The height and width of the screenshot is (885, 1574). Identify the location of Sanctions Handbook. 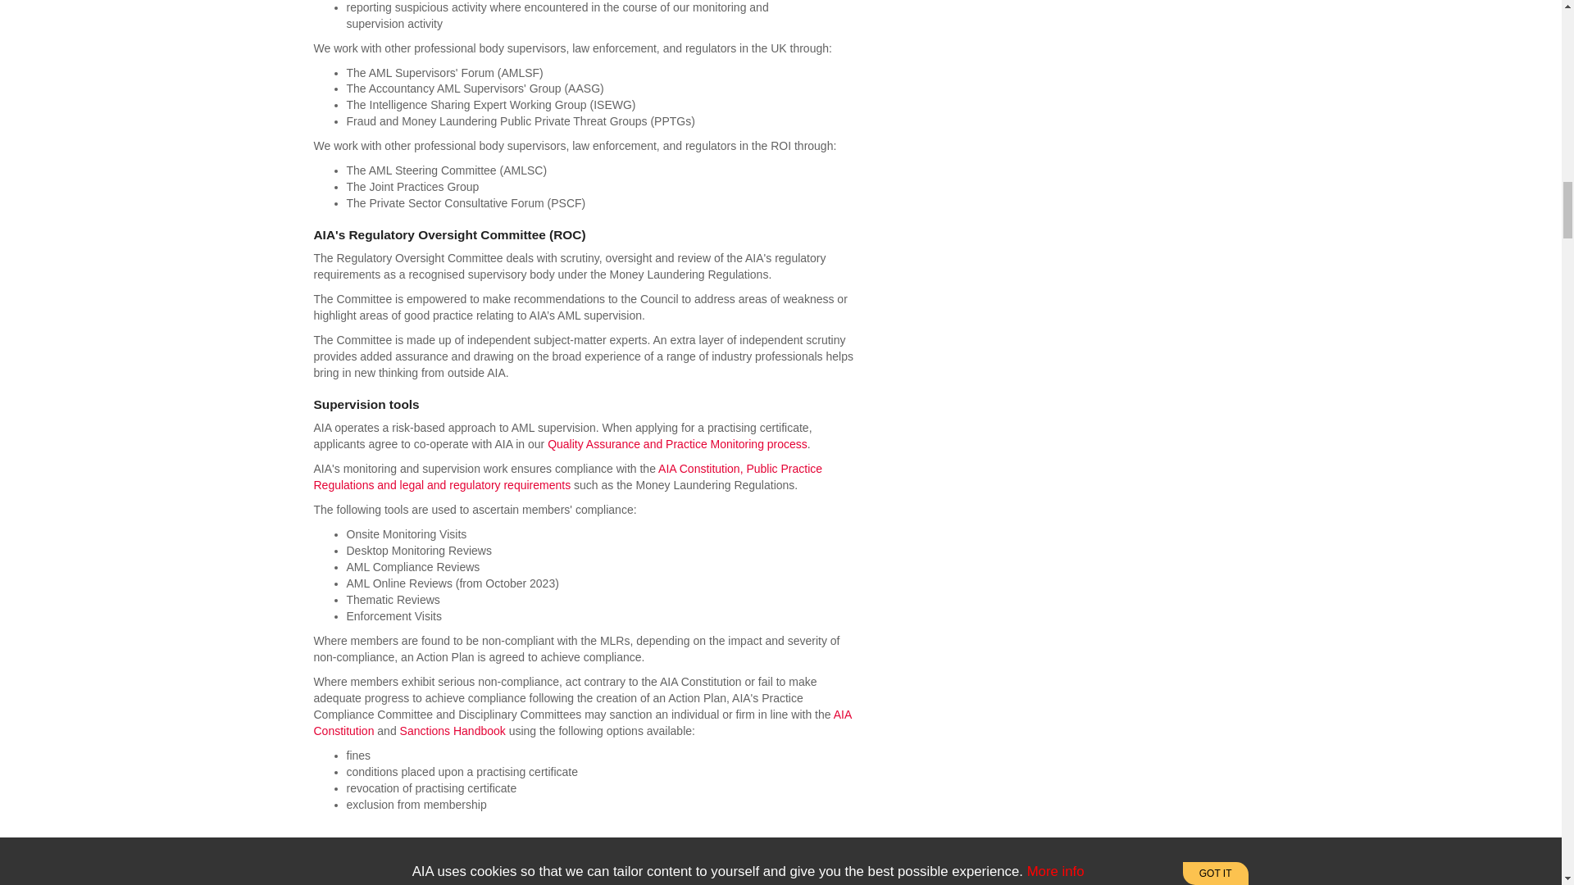
(453, 731).